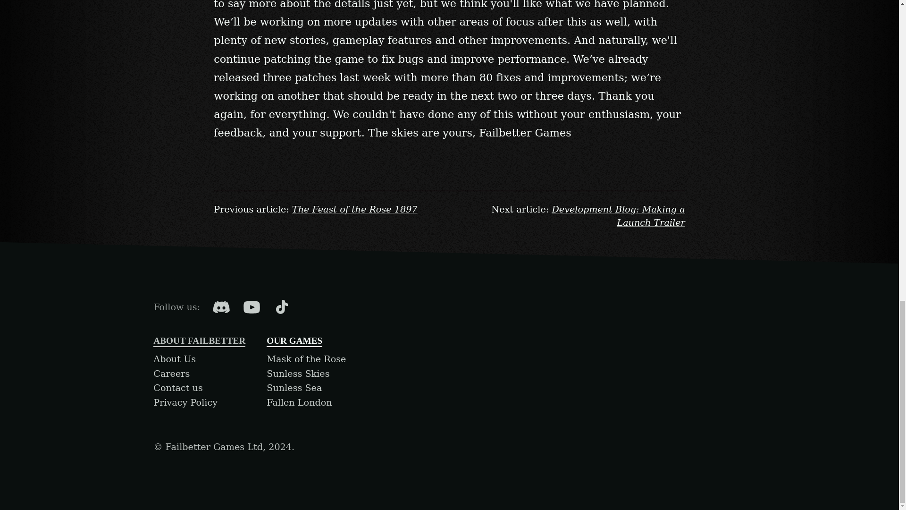 The height and width of the screenshot is (510, 906). Describe the element at coordinates (294, 388) in the screenshot. I see `Sunless Sea` at that location.